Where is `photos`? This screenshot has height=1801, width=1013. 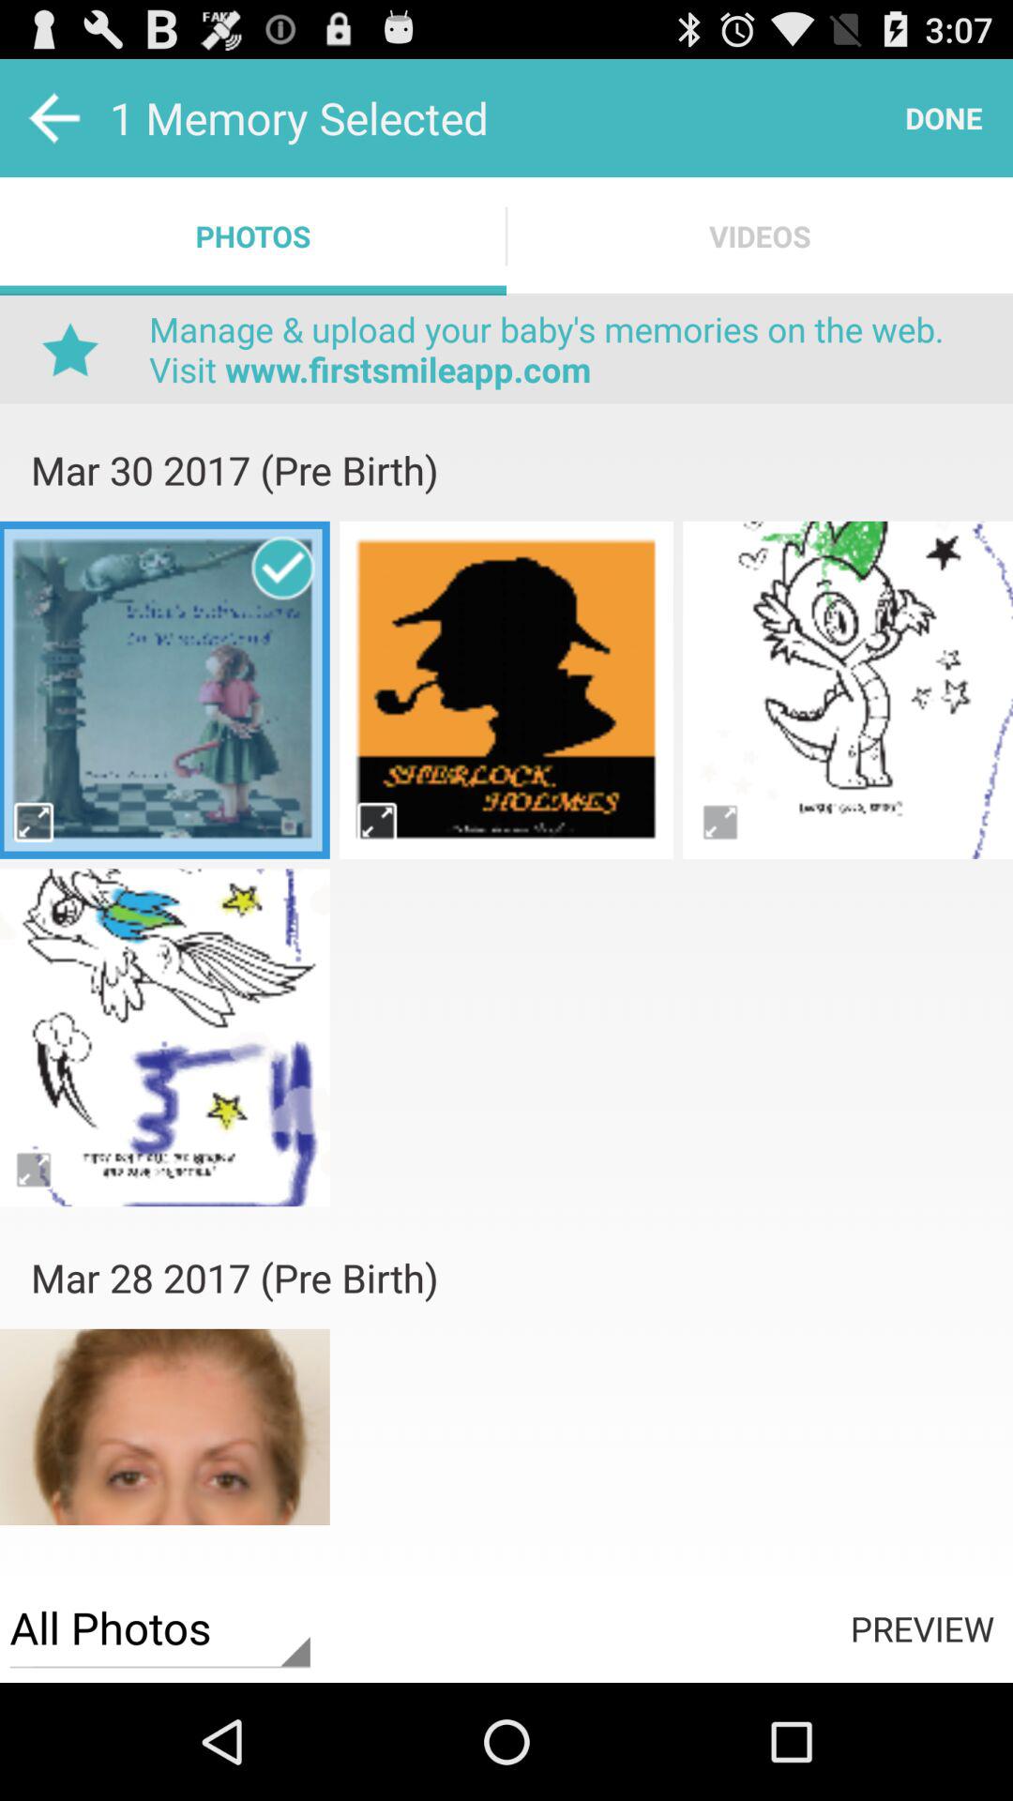 photos is located at coordinates (165, 1446).